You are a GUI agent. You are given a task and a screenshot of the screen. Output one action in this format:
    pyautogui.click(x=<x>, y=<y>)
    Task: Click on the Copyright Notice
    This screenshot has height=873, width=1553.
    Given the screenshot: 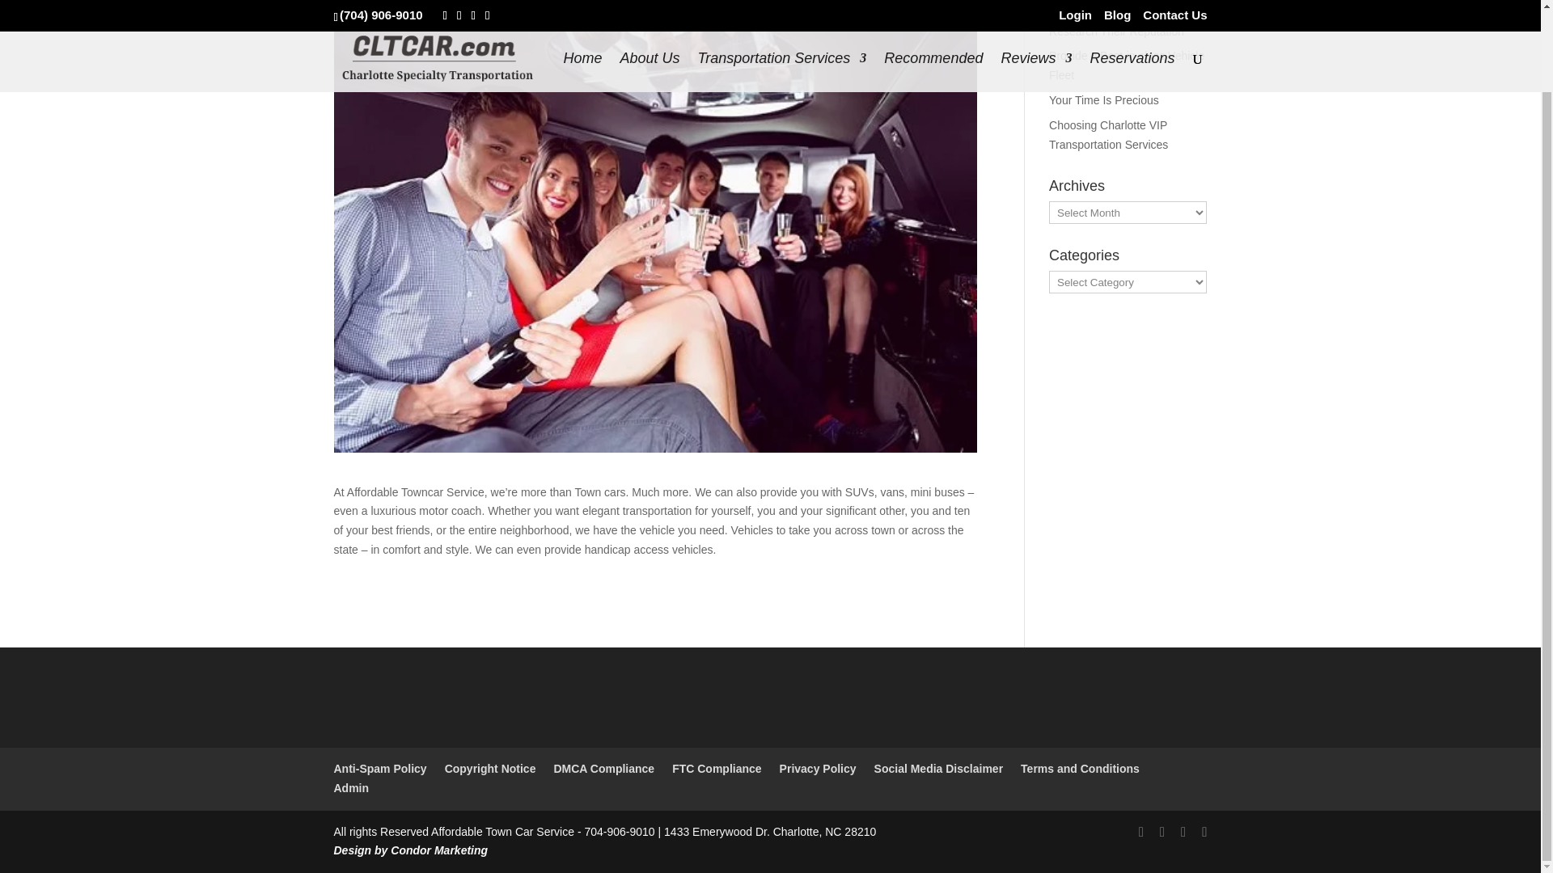 What is the action you would take?
    pyautogui.click(x=490, y=768)
    